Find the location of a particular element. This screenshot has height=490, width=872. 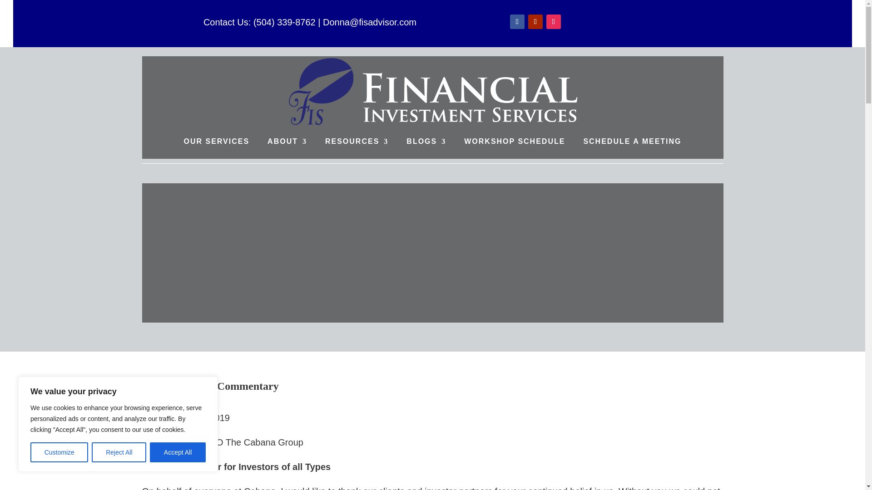

Reject All is located at coordinates (119, 452).